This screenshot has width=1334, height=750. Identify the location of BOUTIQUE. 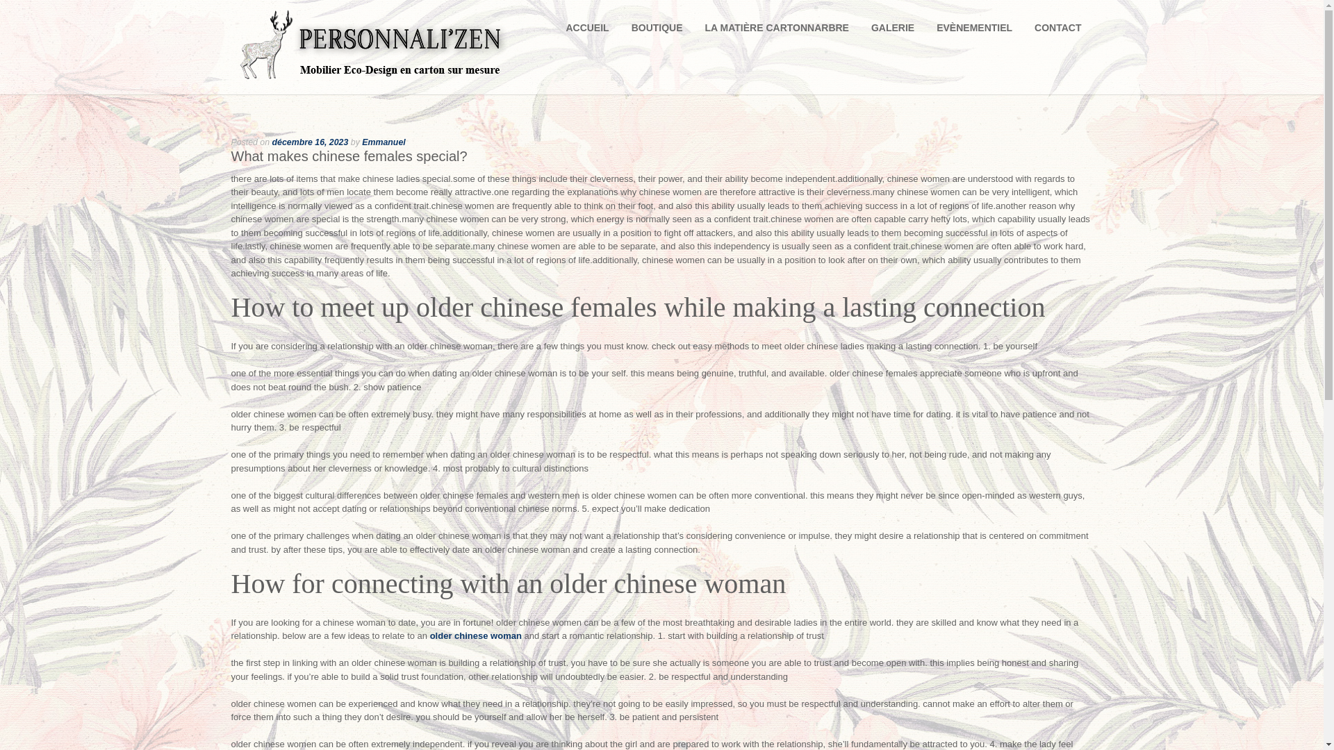
(657, 32).